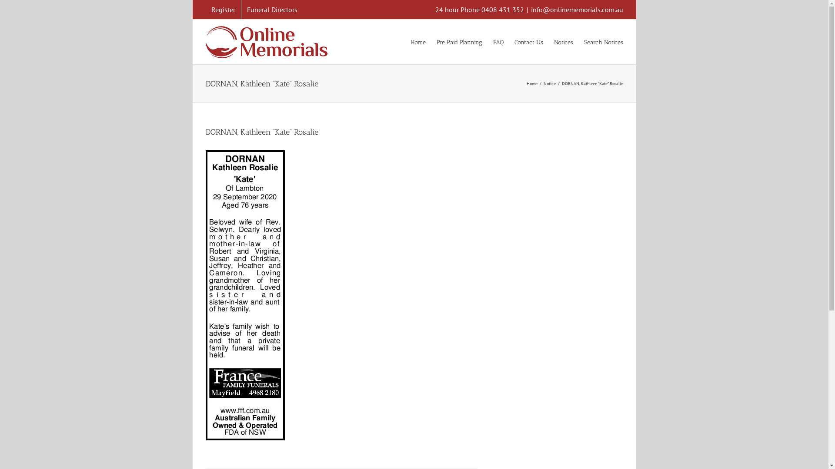  What do you see at coordinates (550, 83) in the screenshot?
I see `Notice` at bounding box center [550, 83].